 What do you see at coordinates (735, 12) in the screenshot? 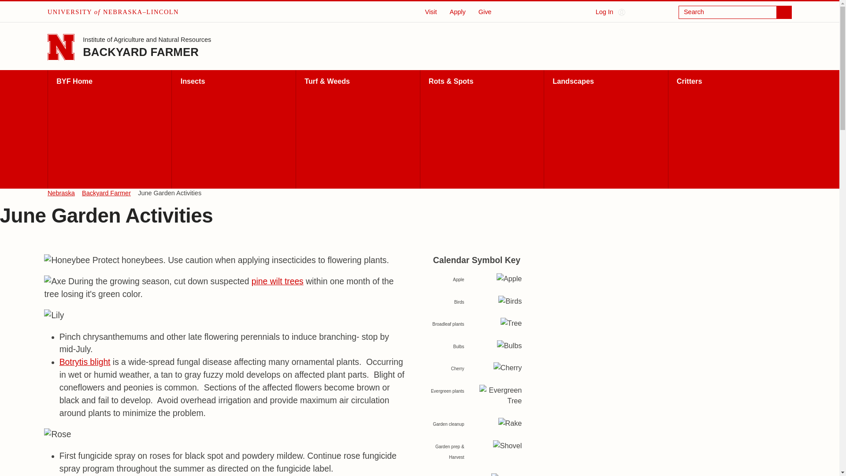
I see `Search` at bounding box center [735, 12].